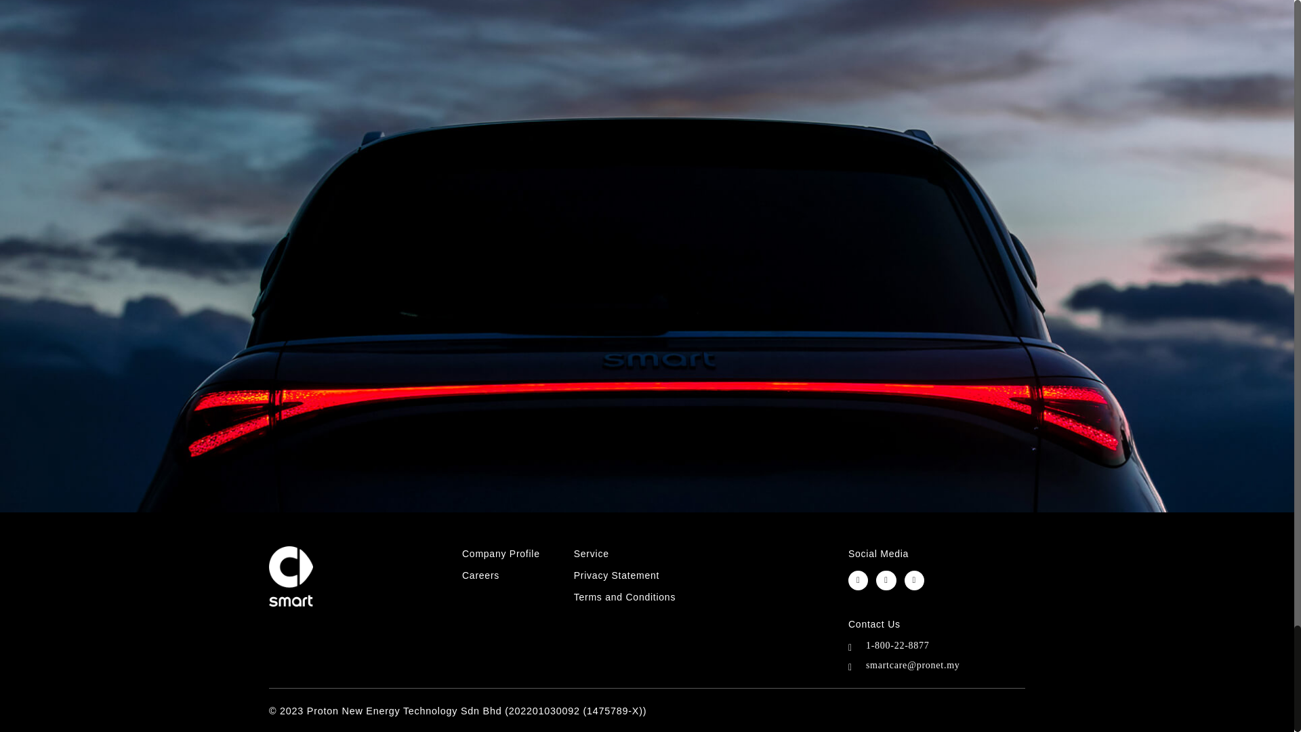 This screenshot has width=1301, height=732. What do you see at coordinates (858, 580) in the screenshot?
I see `Facebook` at bounding box center [858, 580].